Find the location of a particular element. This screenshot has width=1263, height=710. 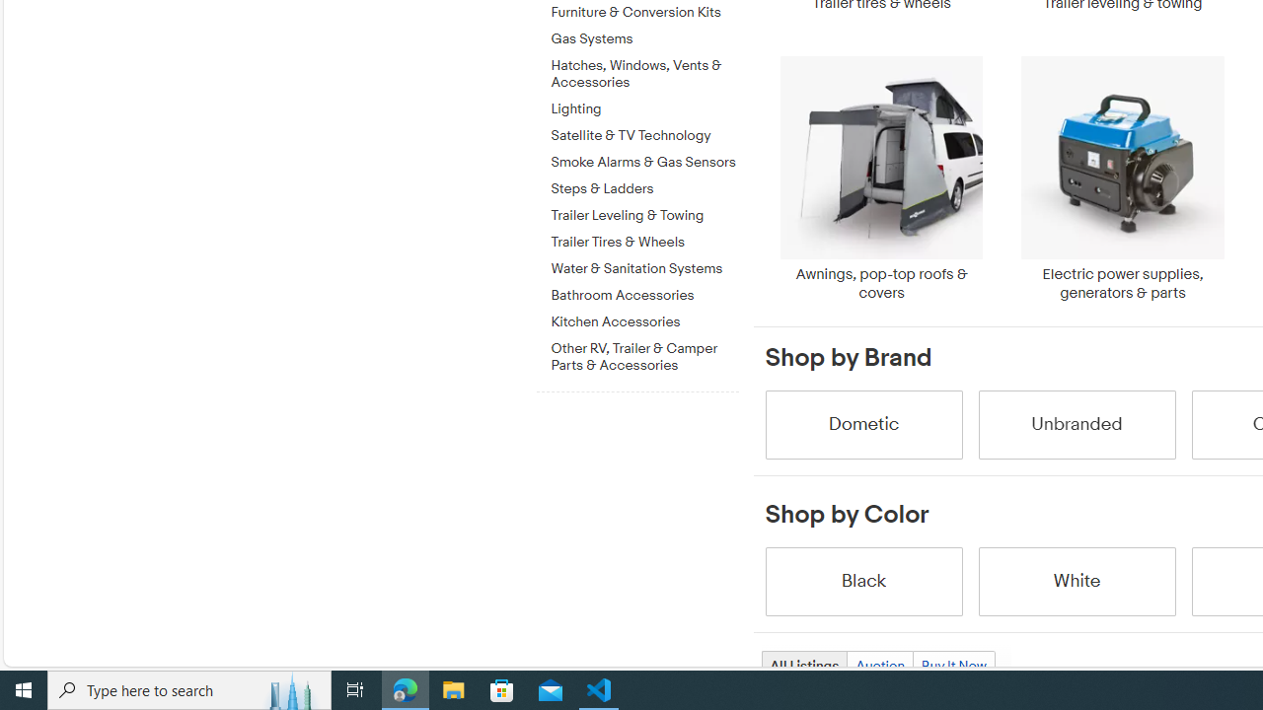

Trailer Tires & Wheels is located at coordinates (644, 243).